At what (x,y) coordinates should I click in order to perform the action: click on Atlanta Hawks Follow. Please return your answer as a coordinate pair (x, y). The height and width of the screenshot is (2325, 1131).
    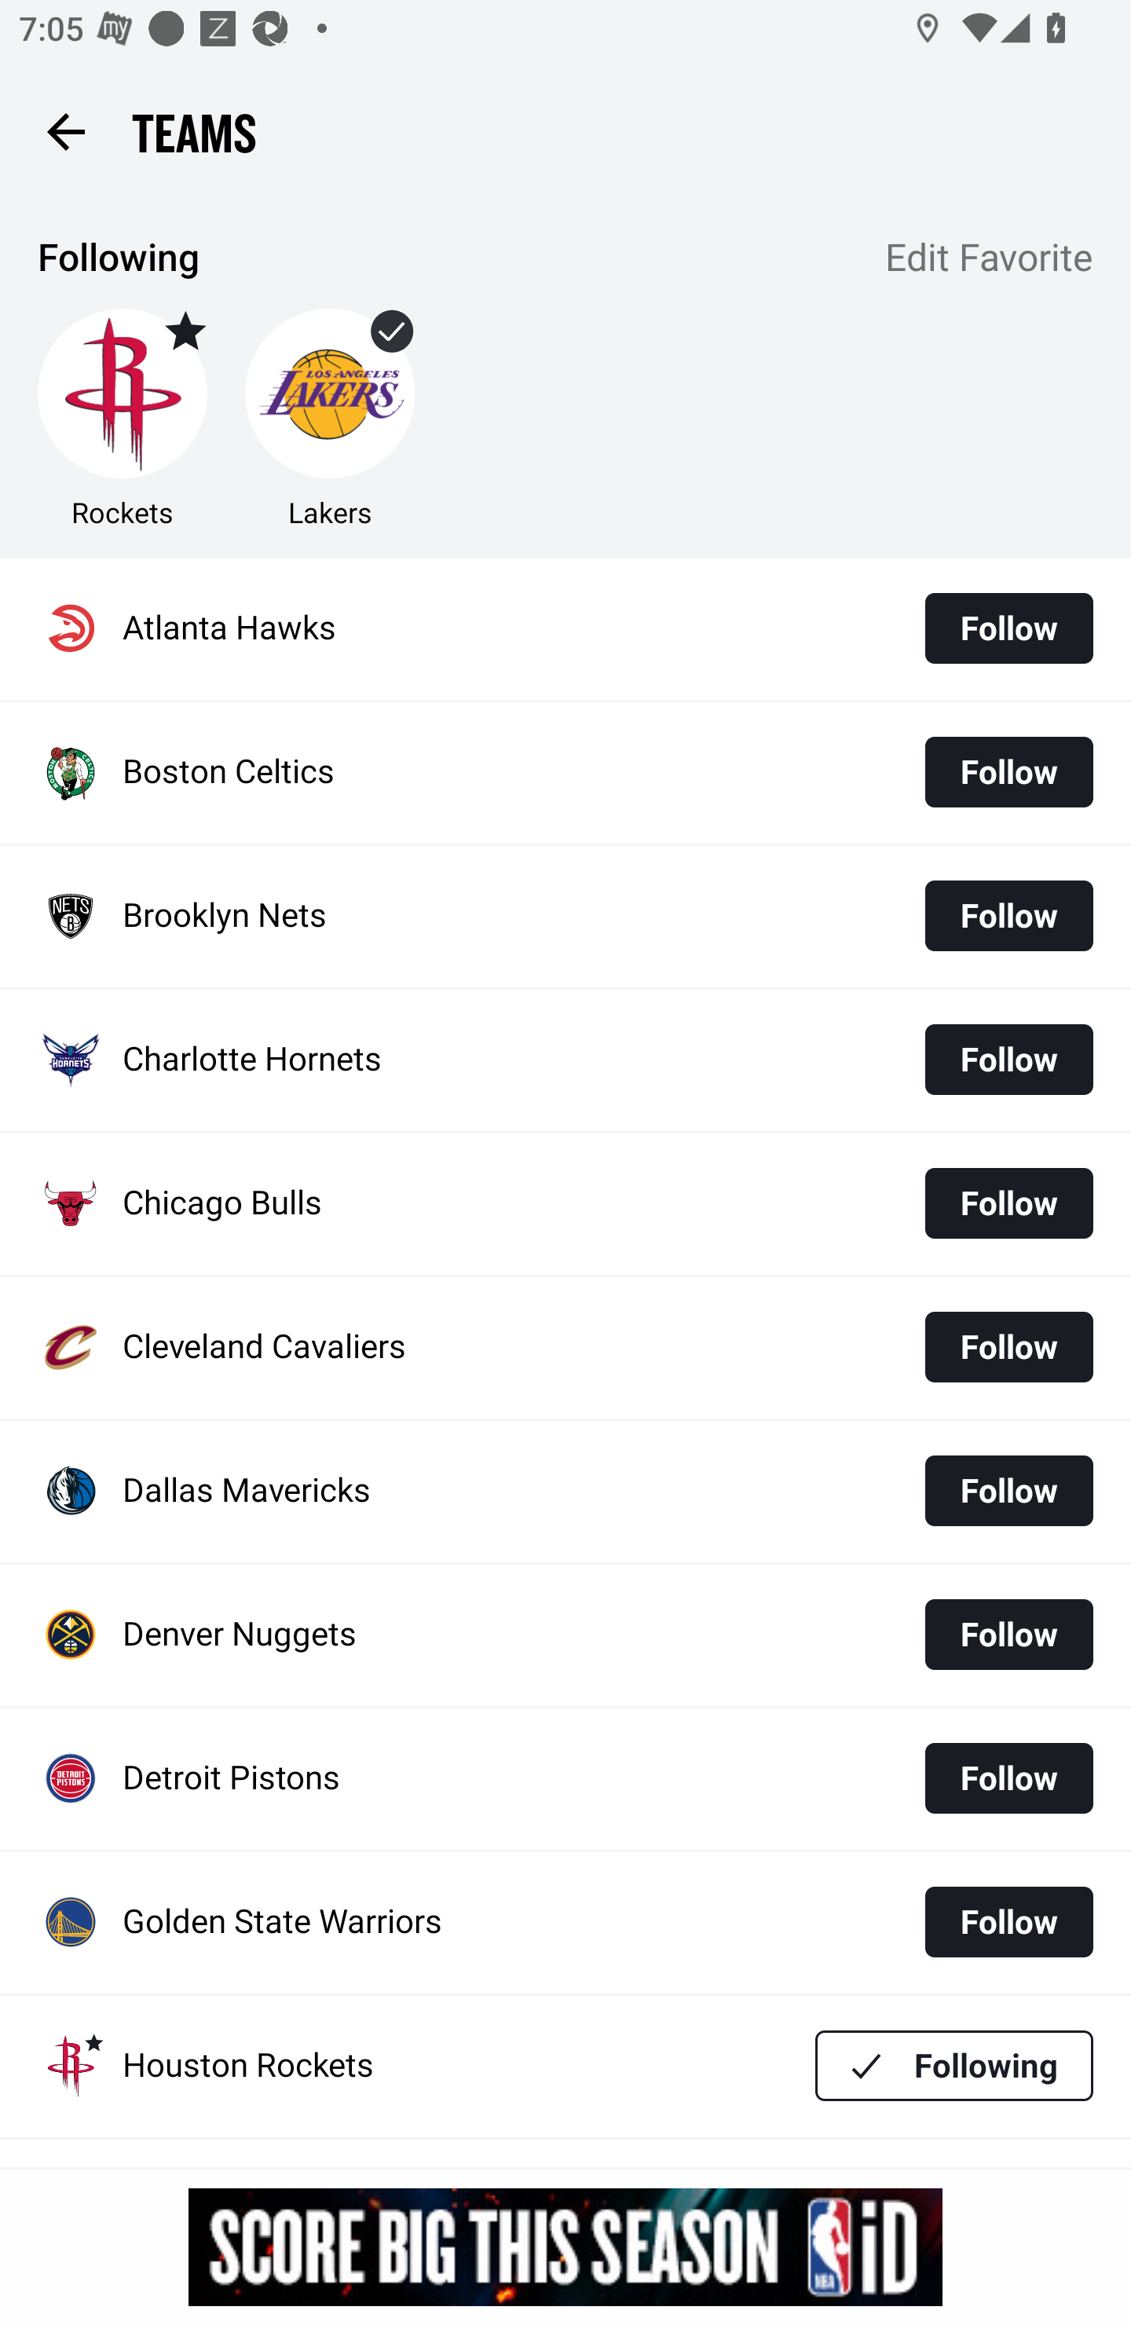
    Looking at the image, I should click on (565, 628).